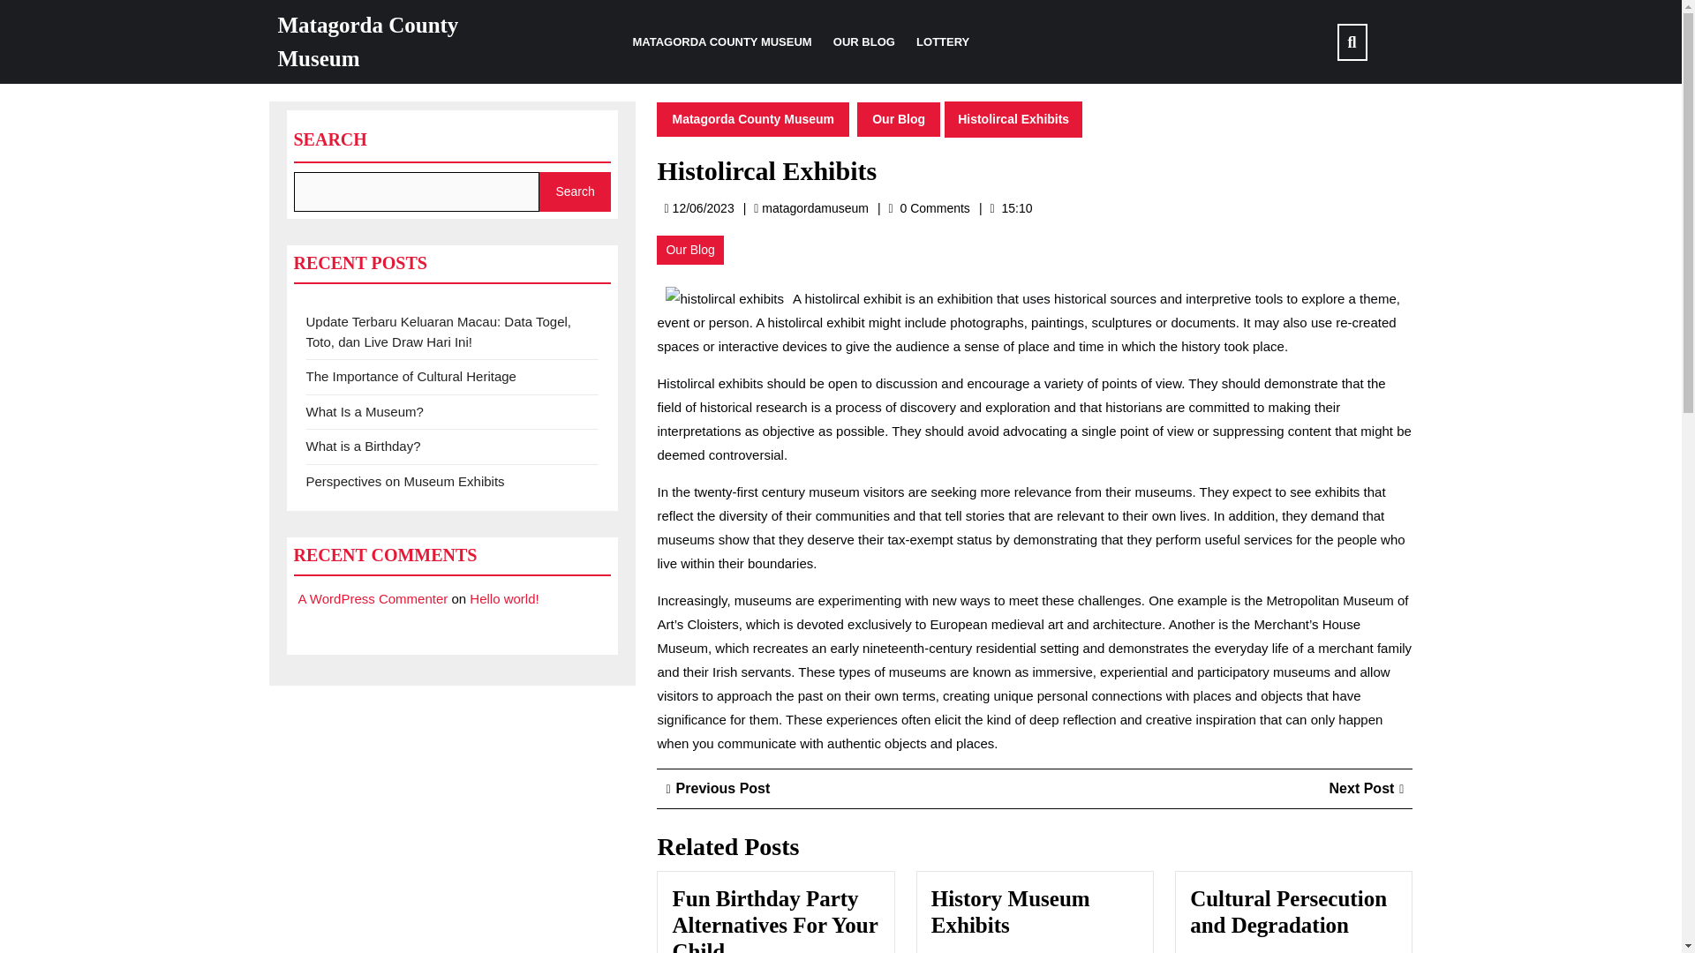 This screenshot has width=1695, height=953. I want to click on Matagorda County Museum, so click(576, 191).